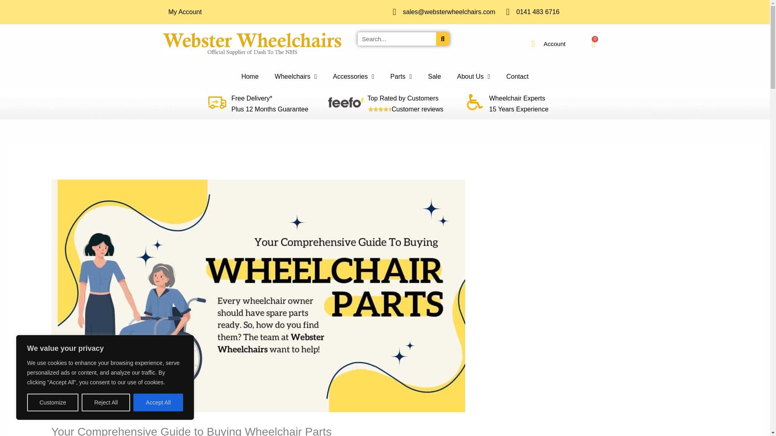  I want to click on Accessories, so click(517, 77).